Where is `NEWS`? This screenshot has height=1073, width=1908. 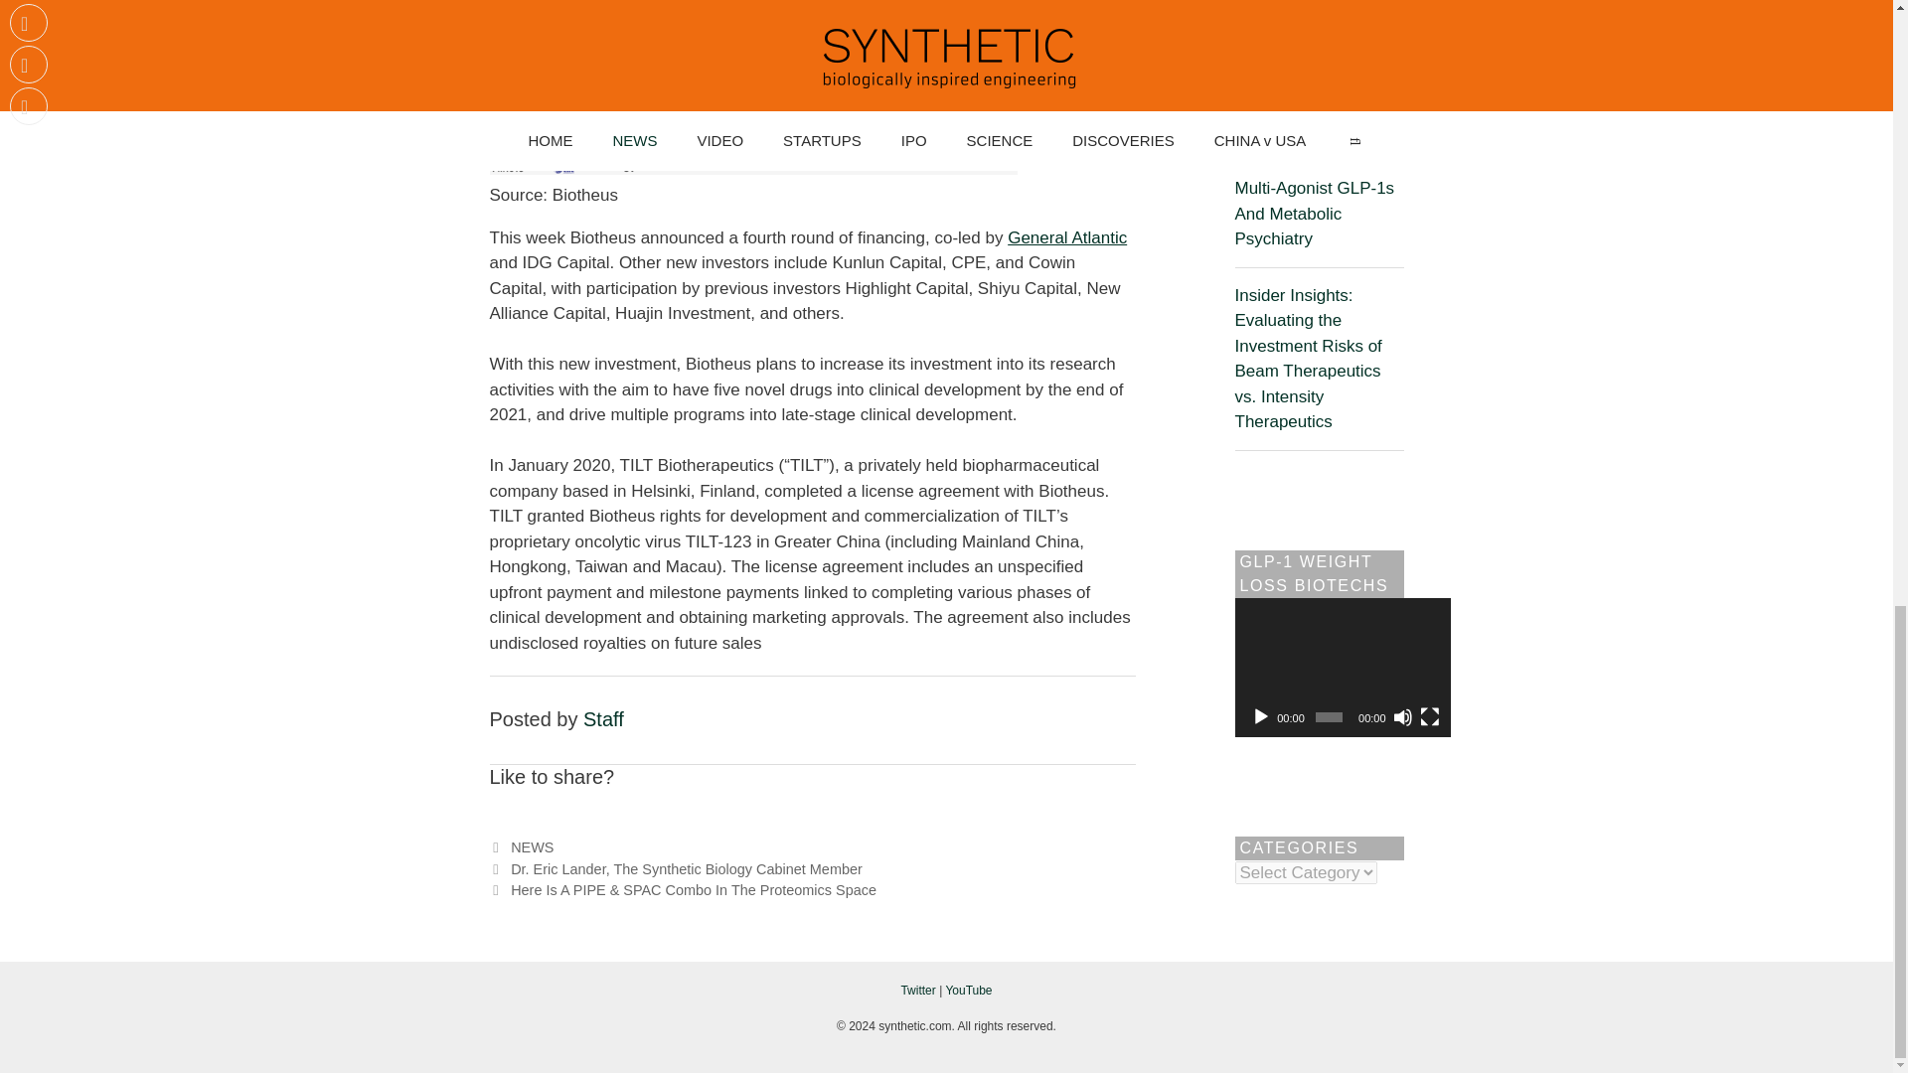
NEWS is located at coordinates (532, 846).